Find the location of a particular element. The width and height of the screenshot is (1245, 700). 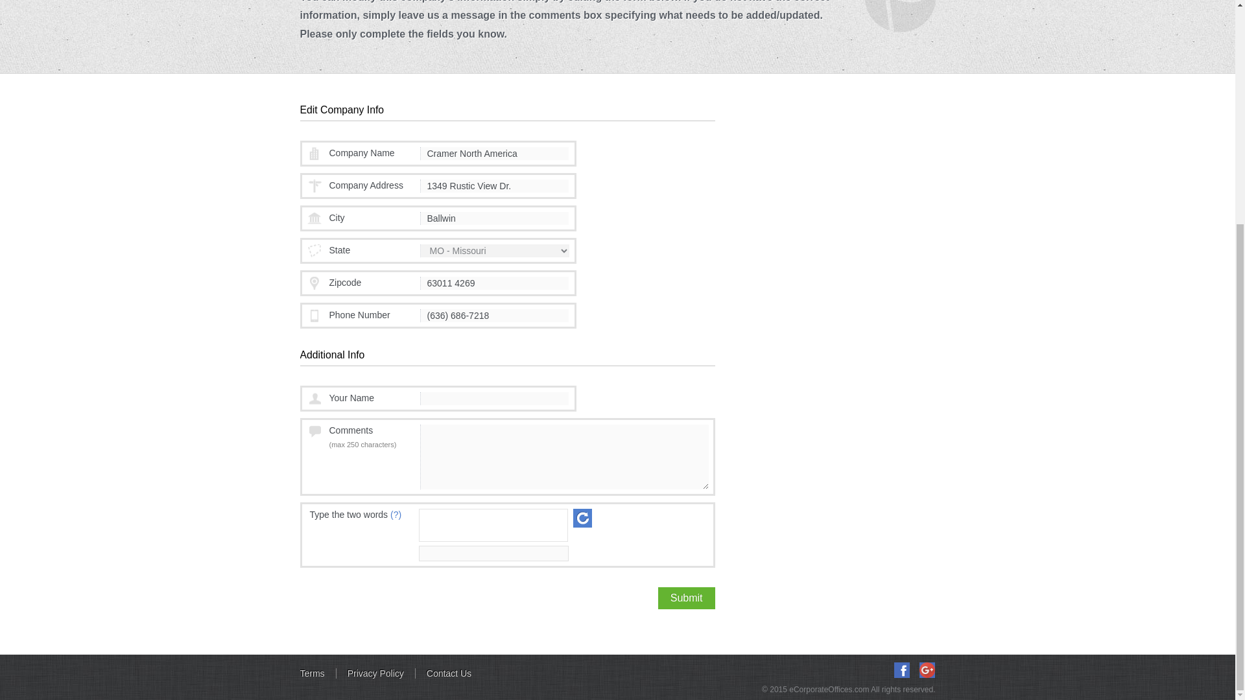

1349 Rustic View Dr. is located at coordinates (494, 185).